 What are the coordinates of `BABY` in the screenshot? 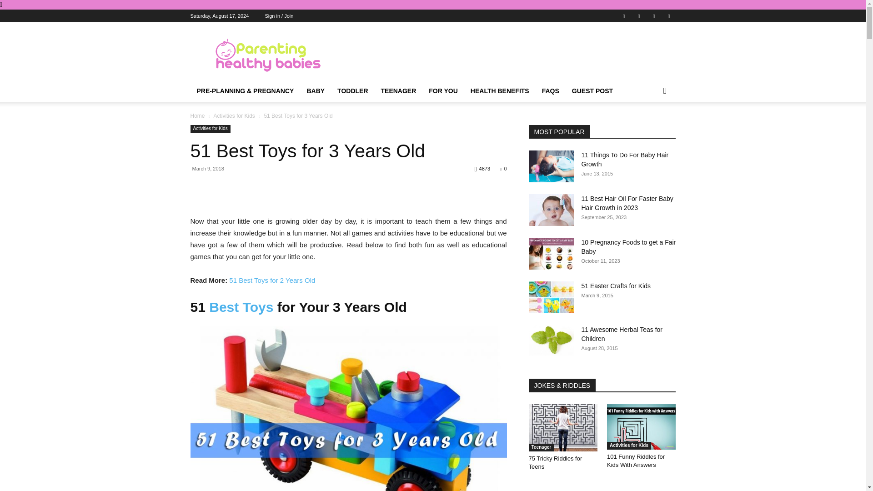 It's located at (316, 91).